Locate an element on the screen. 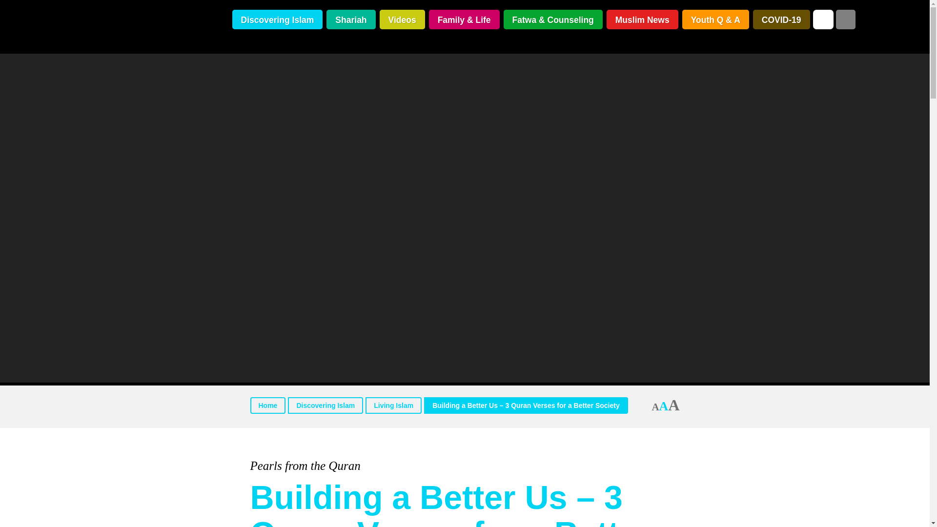 This screenshot has width=937, height=527. Shariah is located at coordinates (350, 20).